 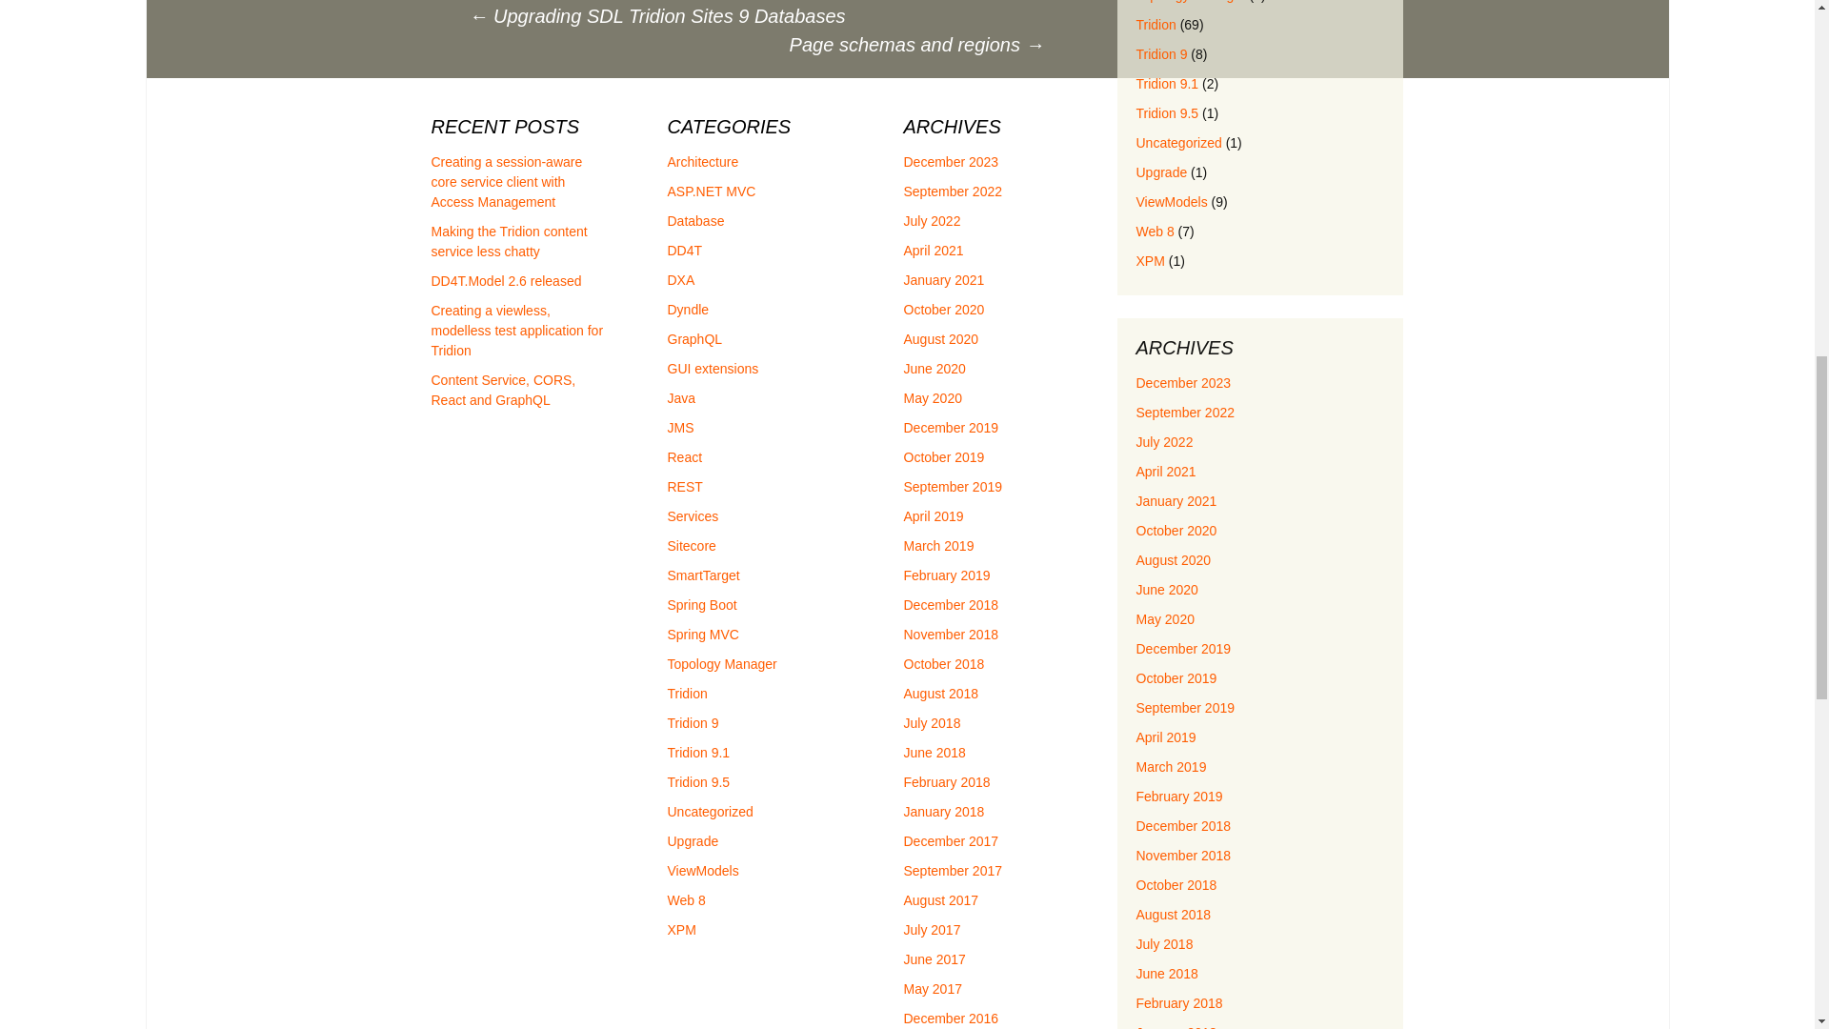 What do you see at coordinates (1156, 25) in the screenshot?
I see `Tridion` at bounding box center [1156, 25].